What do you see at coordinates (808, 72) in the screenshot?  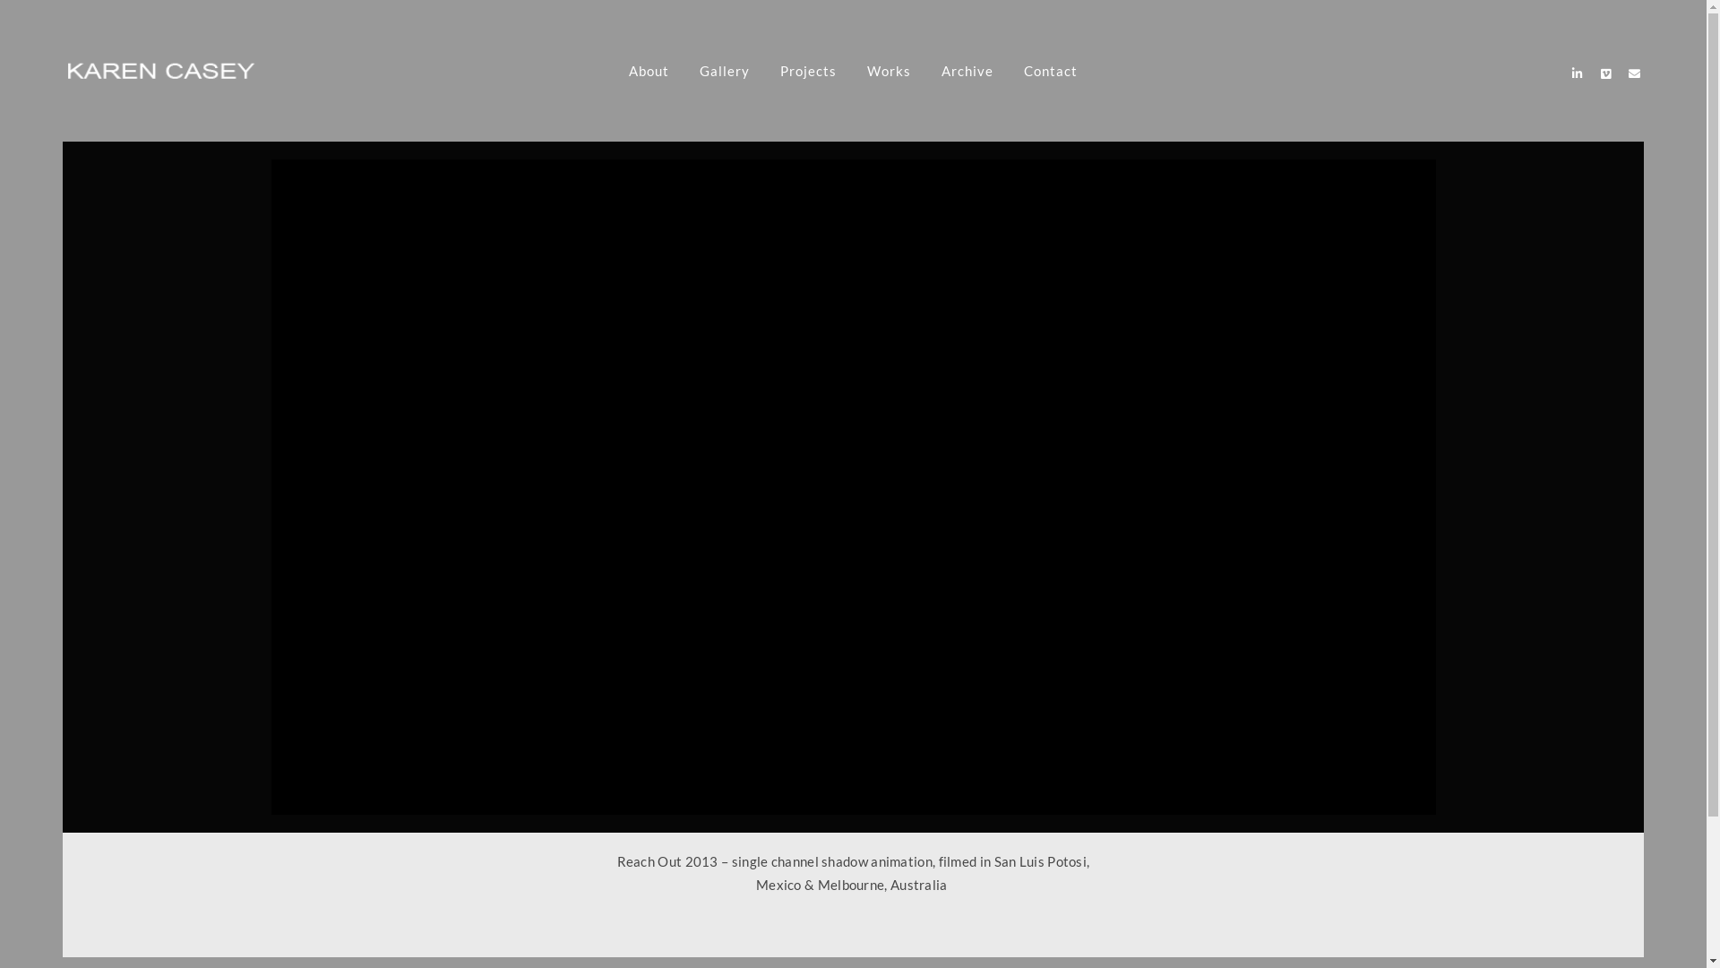 I see `Projects` at bounding box center [808, 72].